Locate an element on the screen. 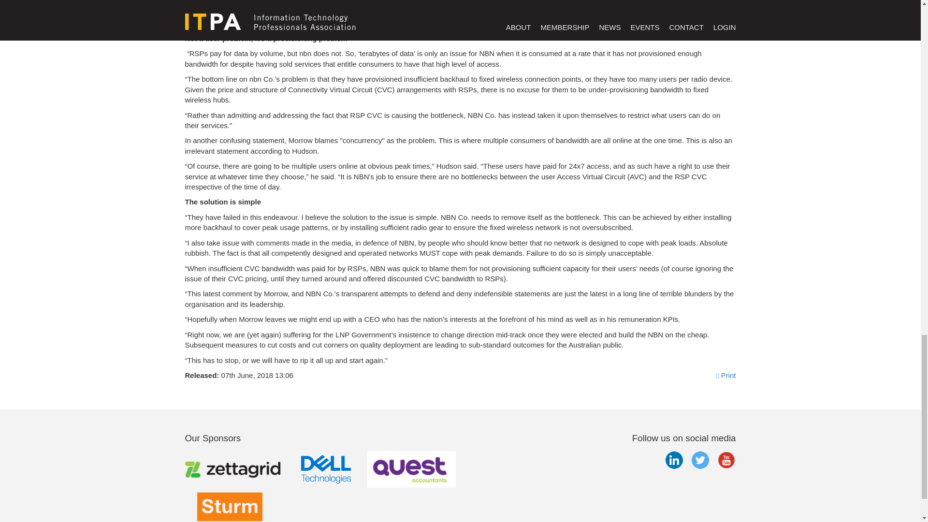 The width and height of the screenshot is (928, 522). Print is located at coordinates (726, 375).